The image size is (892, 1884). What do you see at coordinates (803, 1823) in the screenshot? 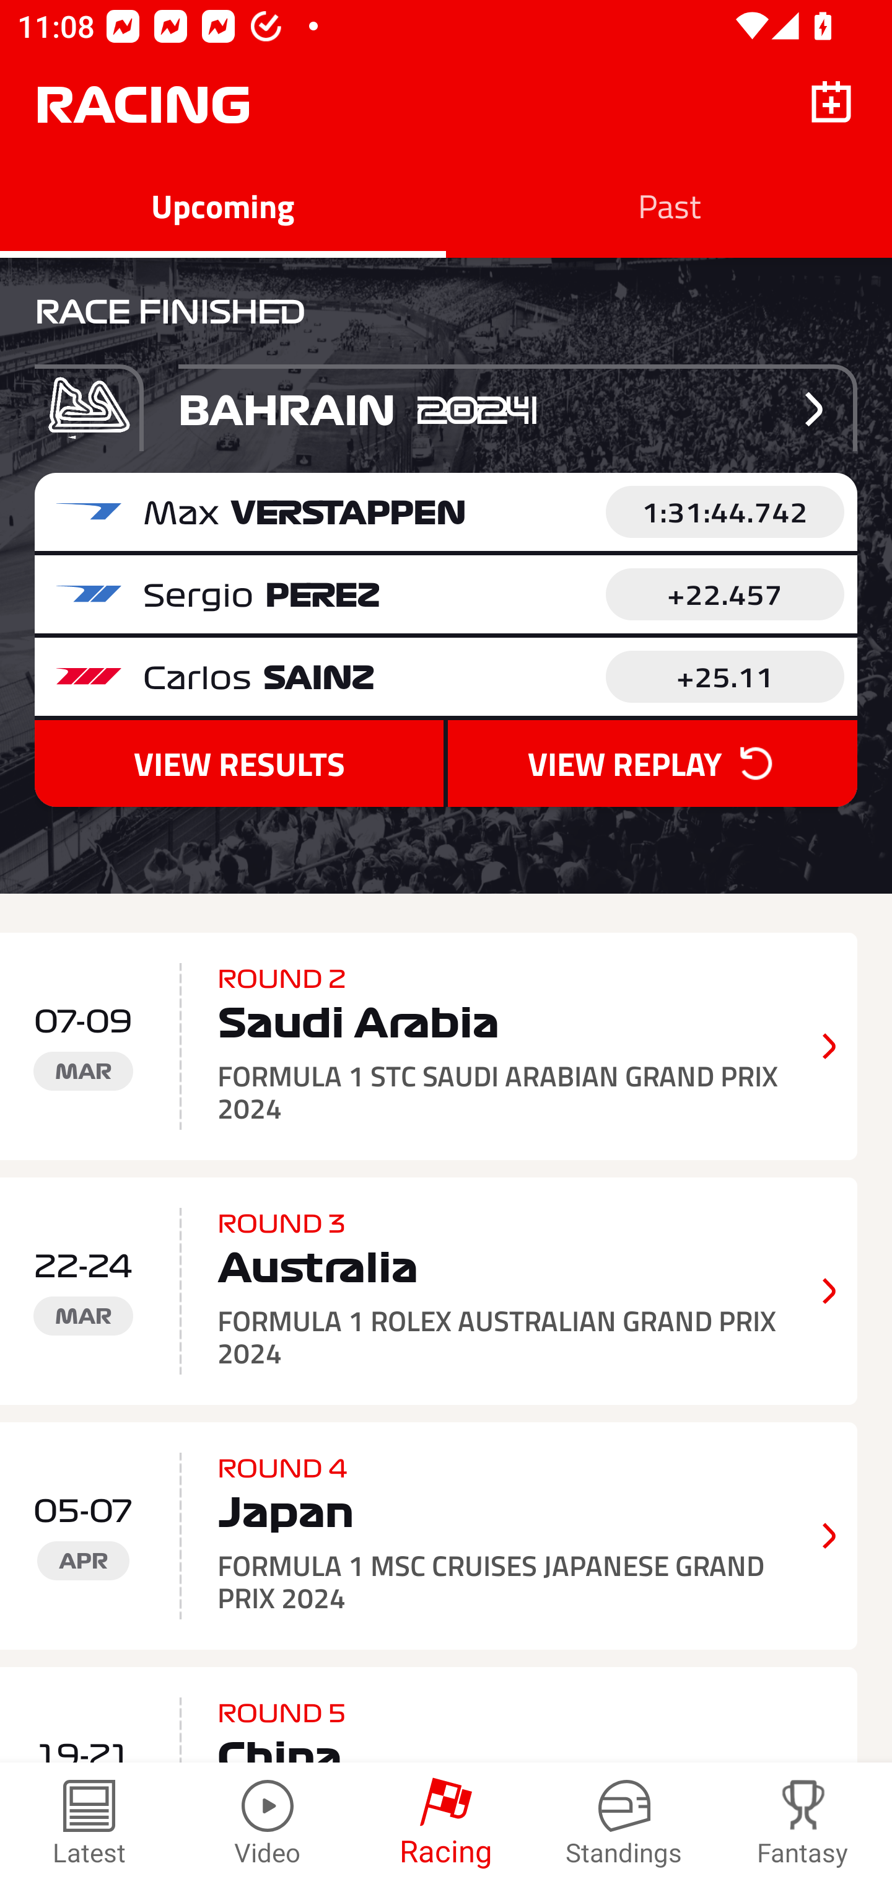
I see `Fantasy` at bounding box center [803, 1823].